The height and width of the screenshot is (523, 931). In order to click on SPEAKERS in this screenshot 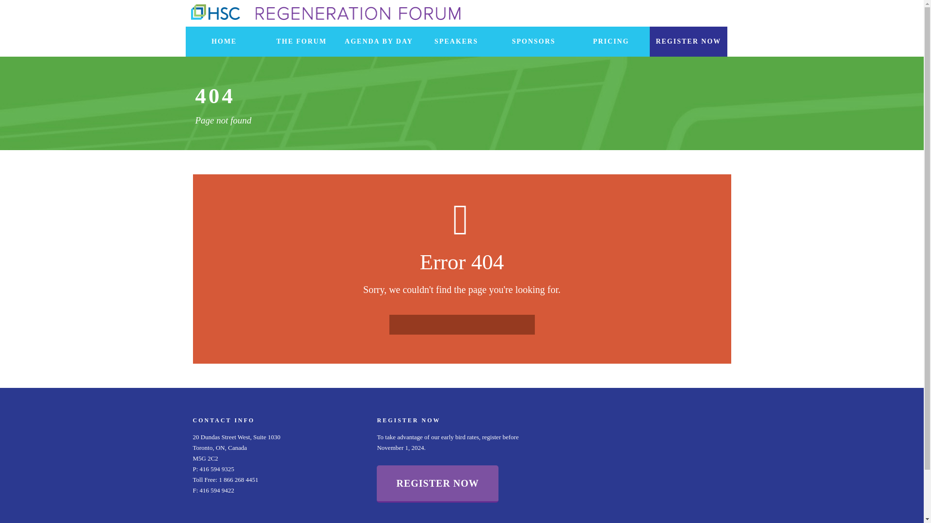, I will do `click(456, 42)`.